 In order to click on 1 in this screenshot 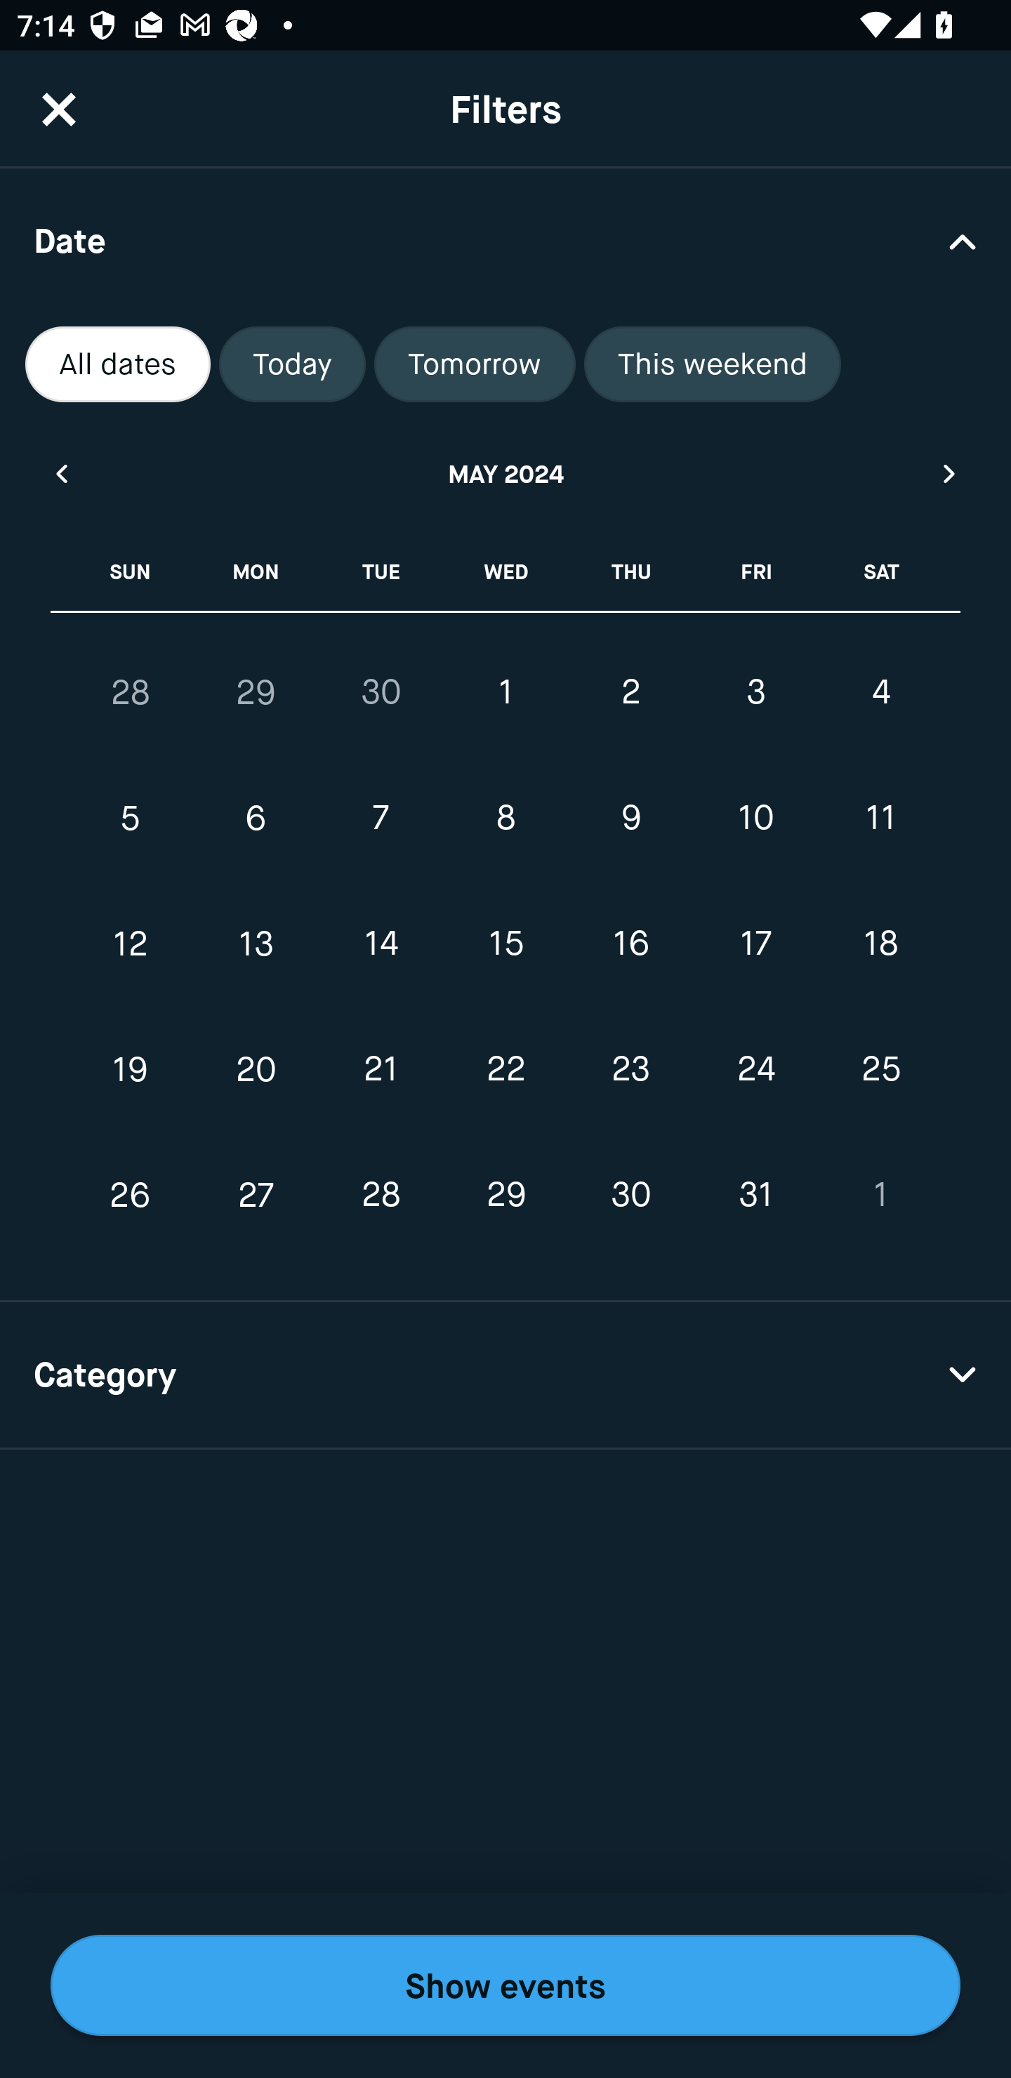, I will do `click(505, 691)`.